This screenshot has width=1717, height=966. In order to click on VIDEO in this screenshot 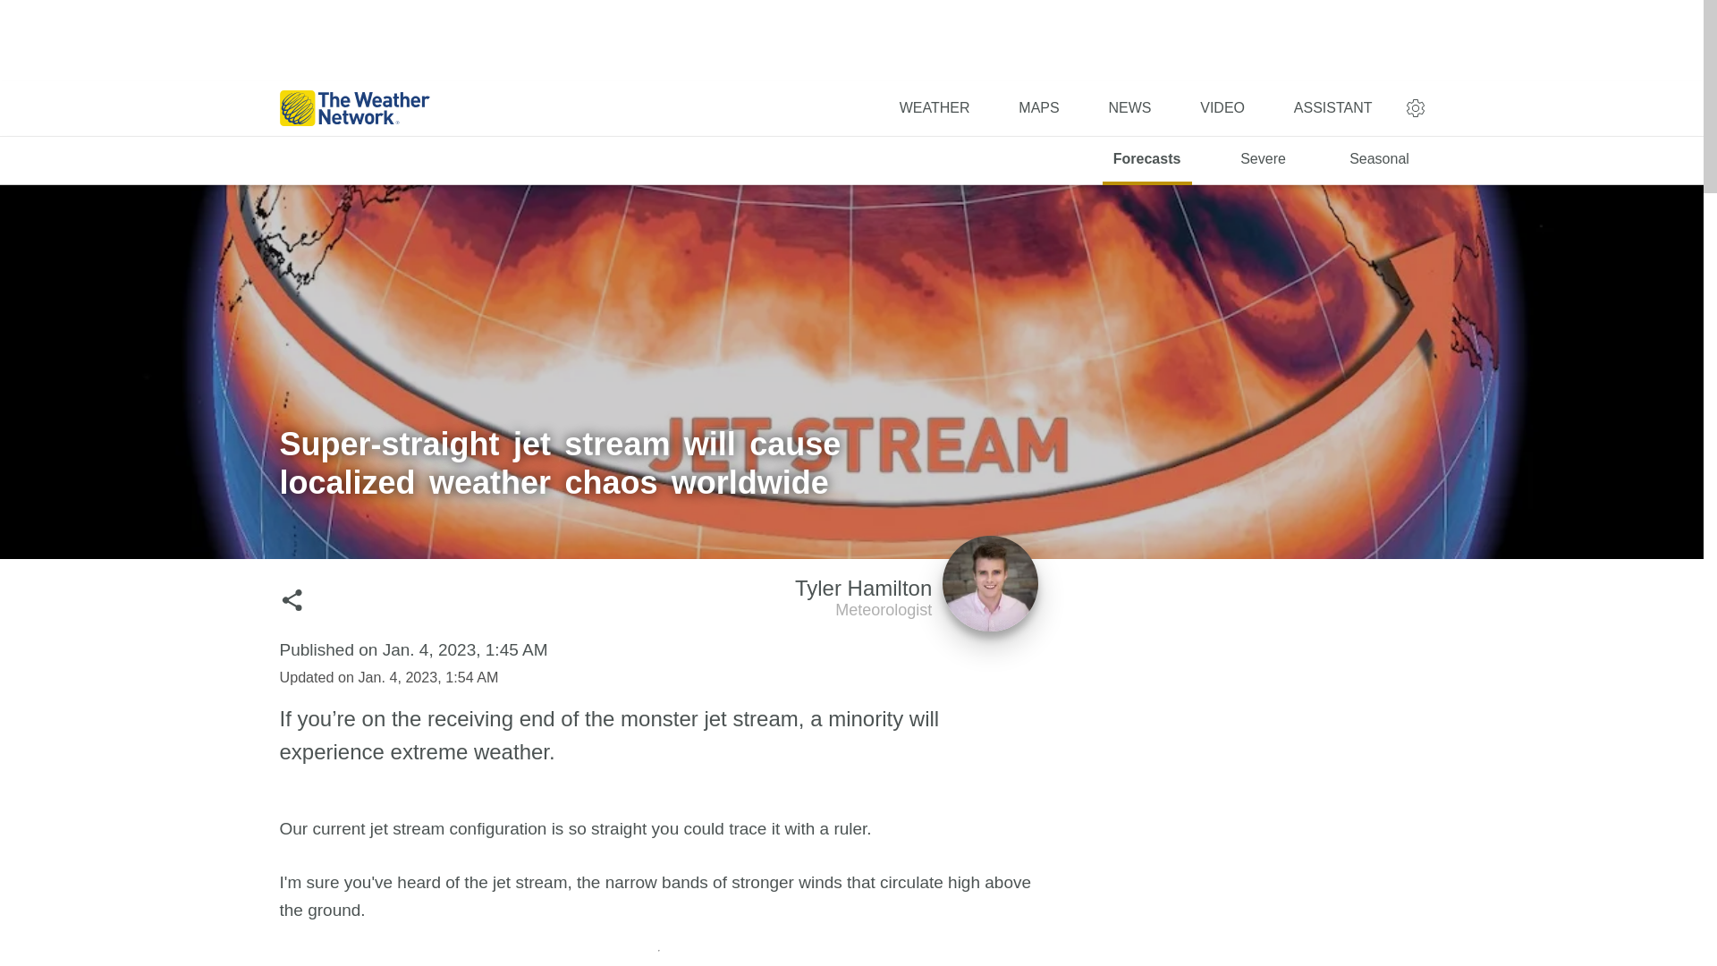, I will do `click(1222, 107)`.